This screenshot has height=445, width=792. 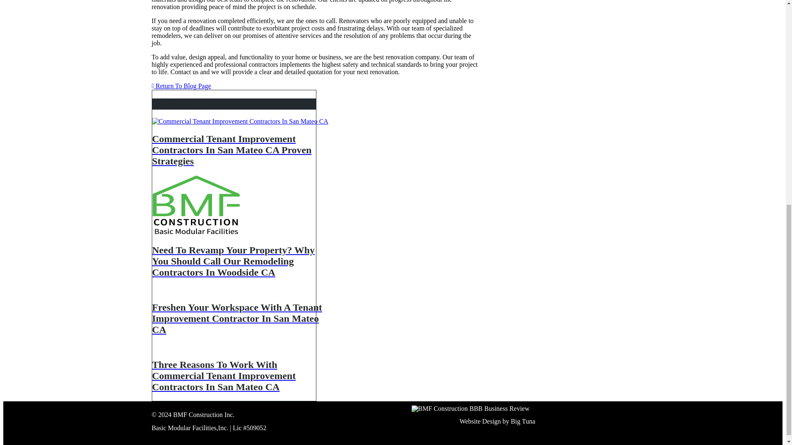 I want to click on Website Design, so click(x=480, y=422).